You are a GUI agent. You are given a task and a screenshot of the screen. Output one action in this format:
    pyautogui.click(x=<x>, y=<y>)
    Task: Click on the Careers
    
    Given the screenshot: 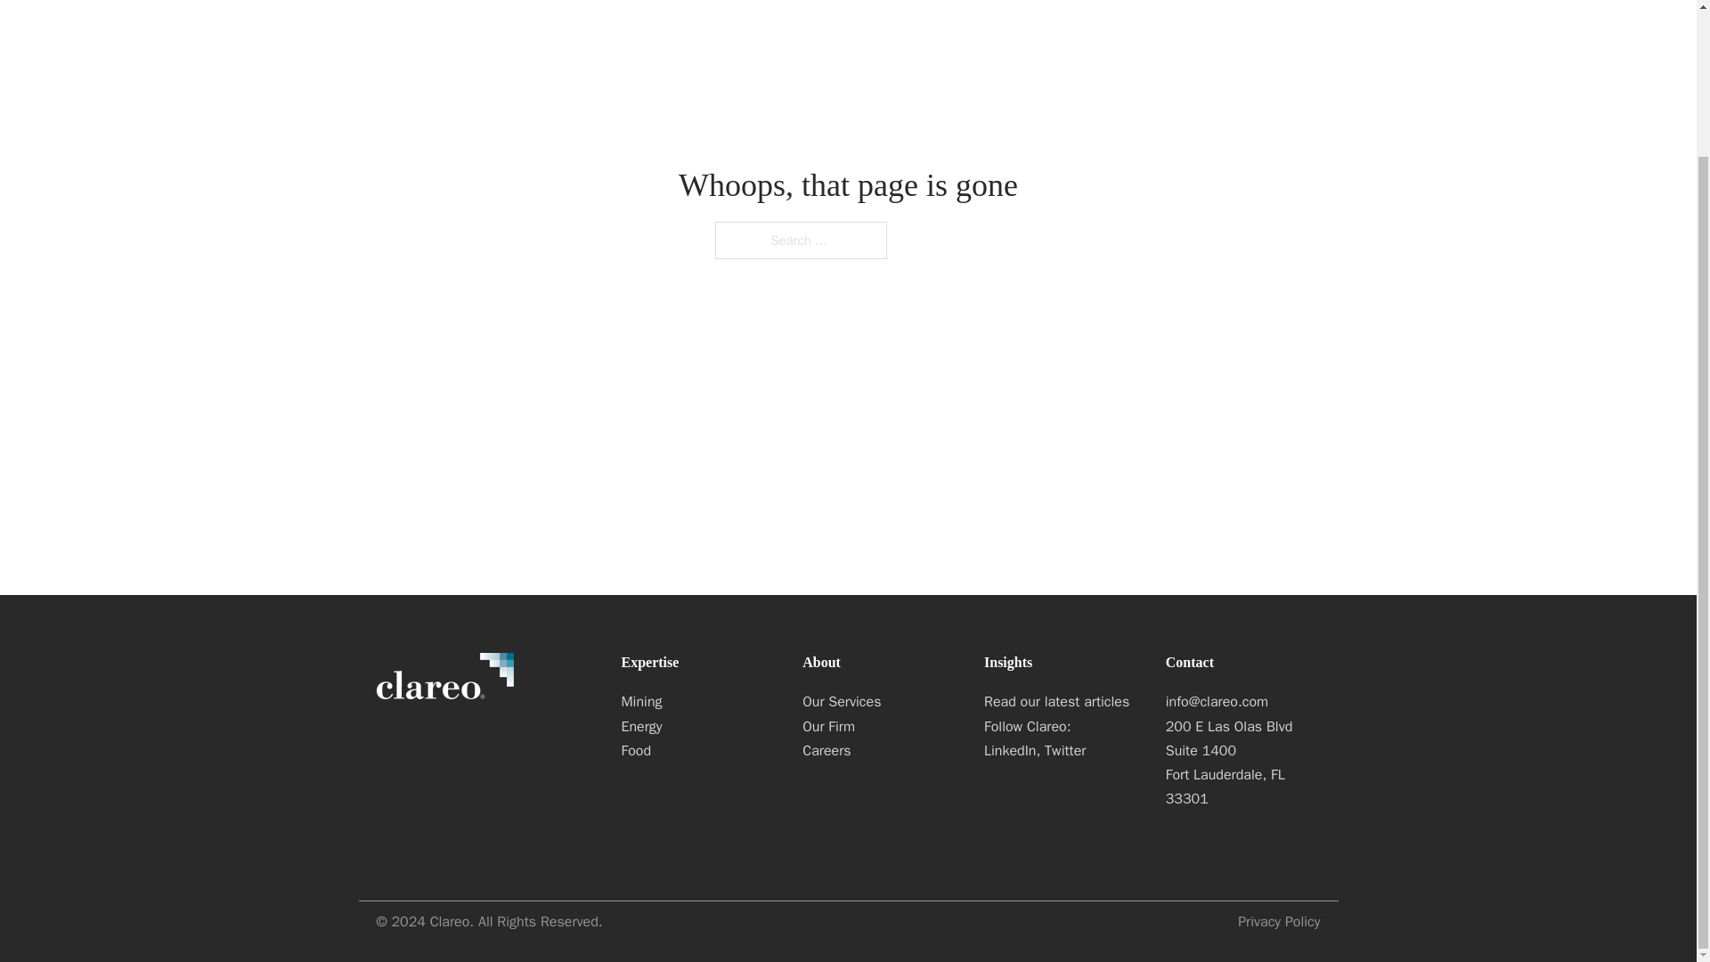 What is the action you would take?
    pyautogui.click(x=880, y=752)
    